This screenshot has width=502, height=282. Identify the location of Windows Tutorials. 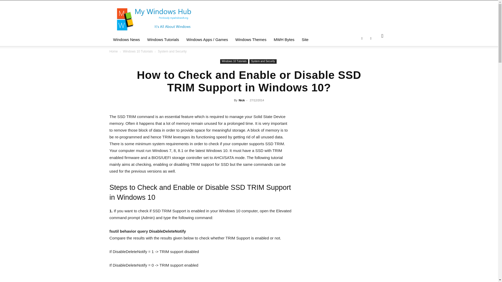
(163, 40).